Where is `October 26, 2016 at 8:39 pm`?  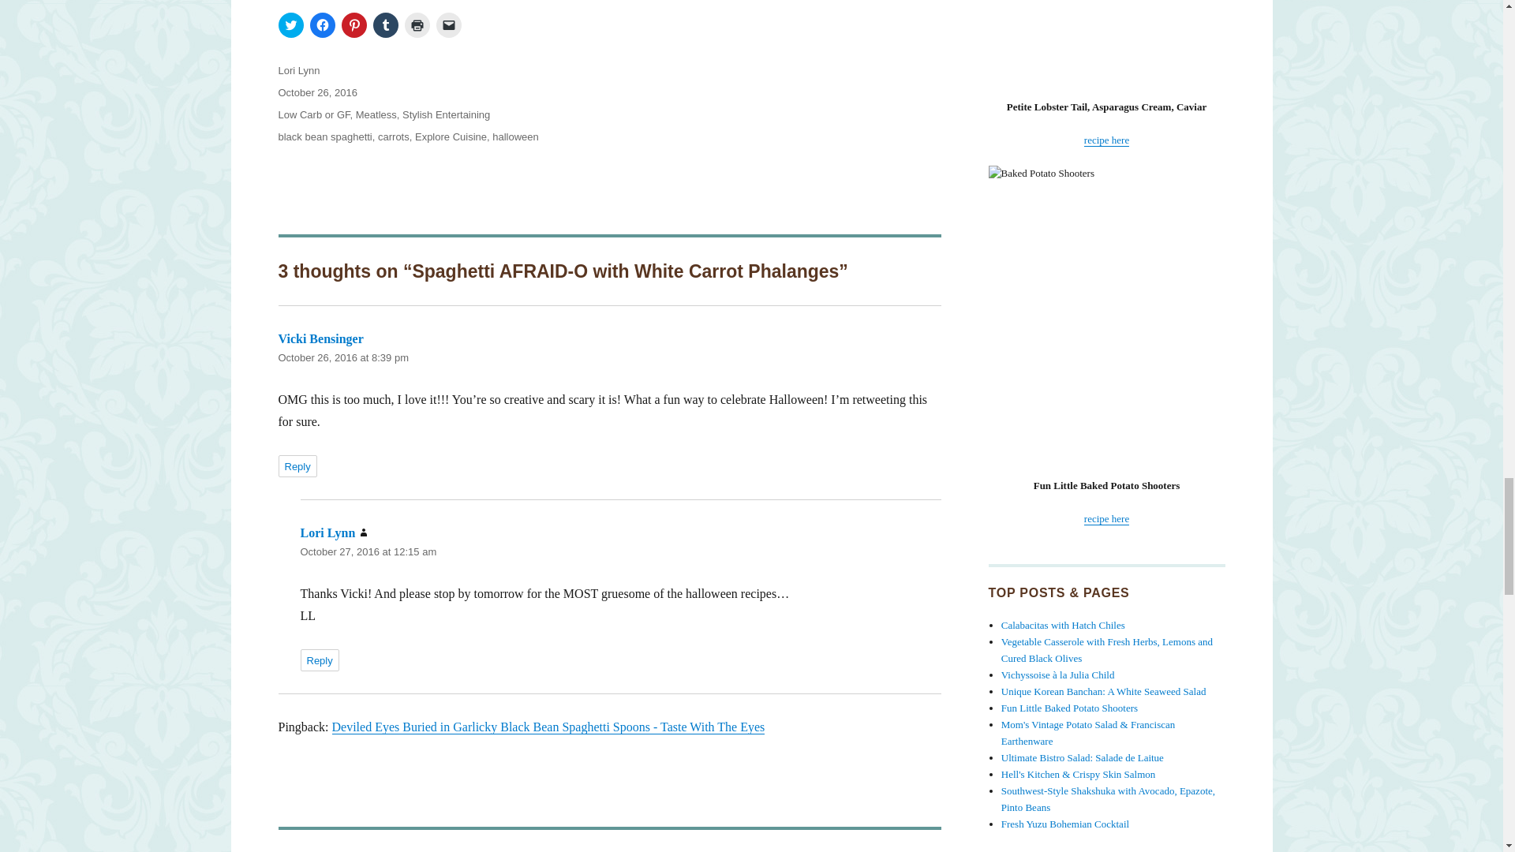
October 26, 2016 at 8:39 pm is located at coordinates (342, 358).